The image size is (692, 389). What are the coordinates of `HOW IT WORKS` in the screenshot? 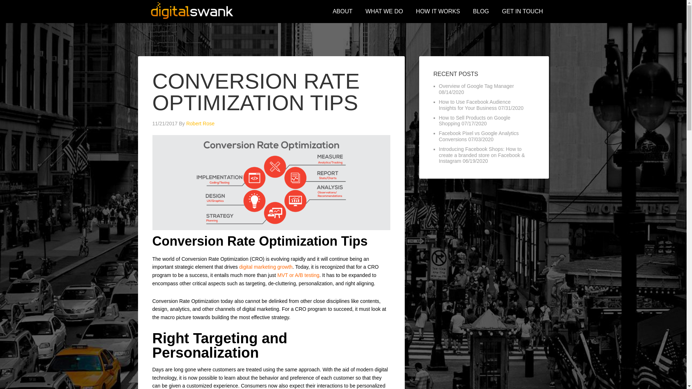 It's located at (438, 12).